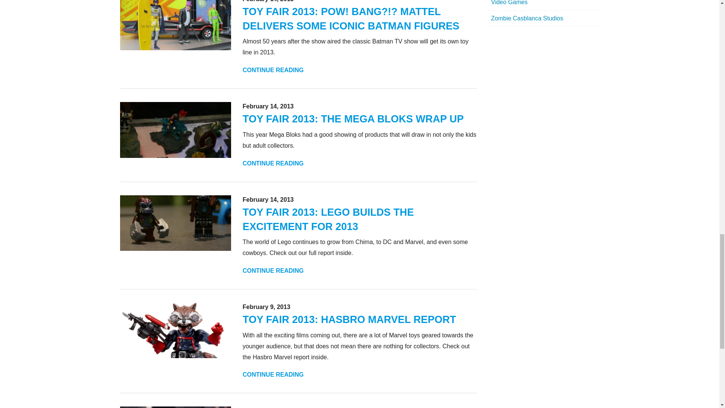 This screenshot has width=725, height=408. What do you see at coordinates (273, 70) in the screenshot?
I see `CONTINUE READING` at bounding box center [273, 70].